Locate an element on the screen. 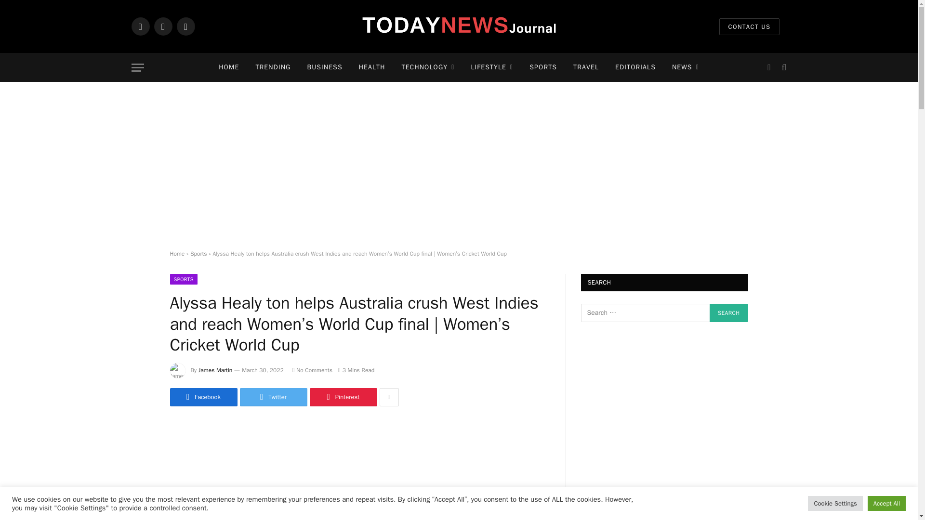  HEALTH is located at coordinates (372, 67).